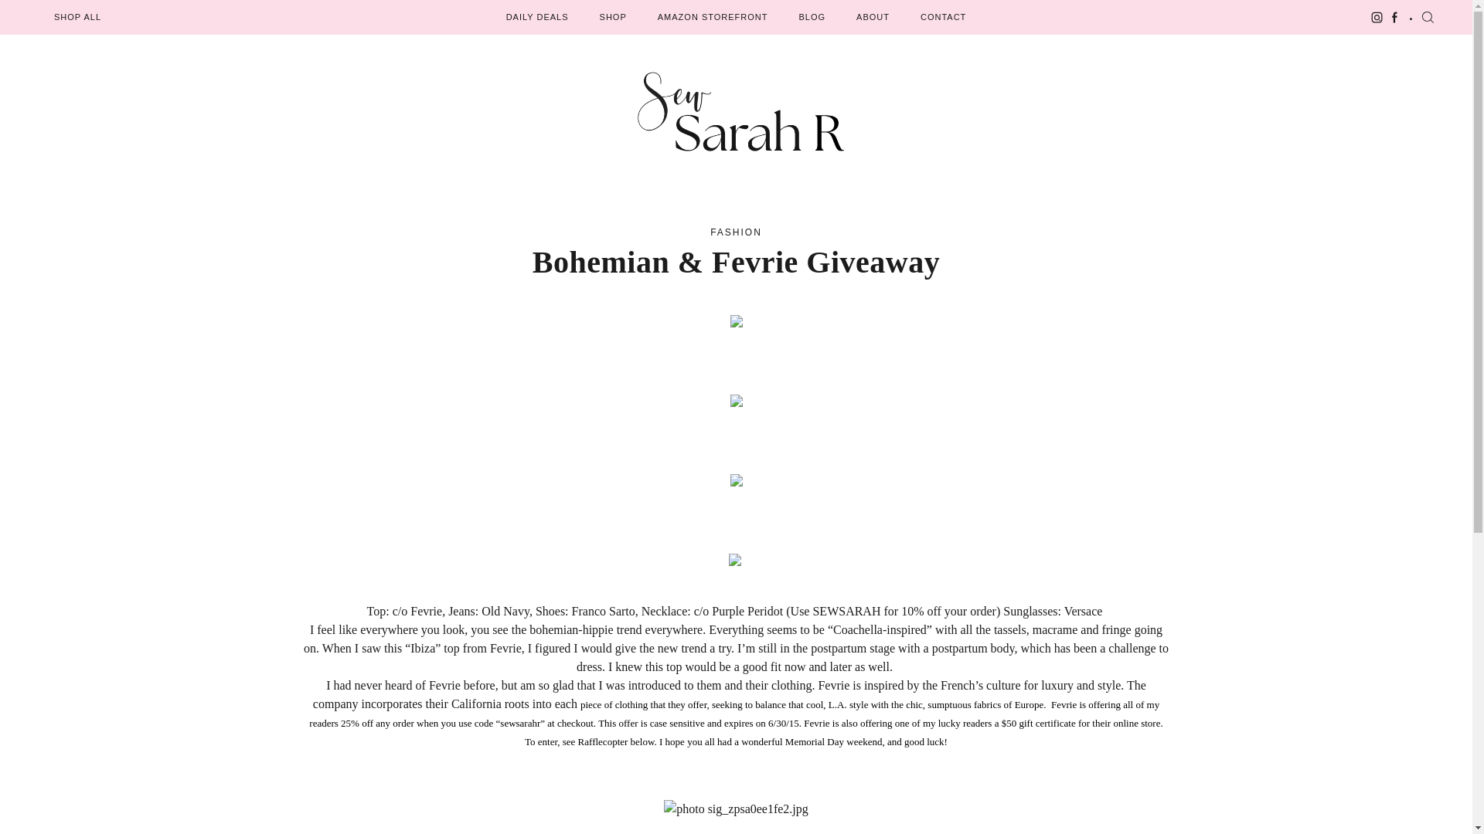 This screenshot has width=1484, height=834. I want to click on Old Navy, so click(505, 612).